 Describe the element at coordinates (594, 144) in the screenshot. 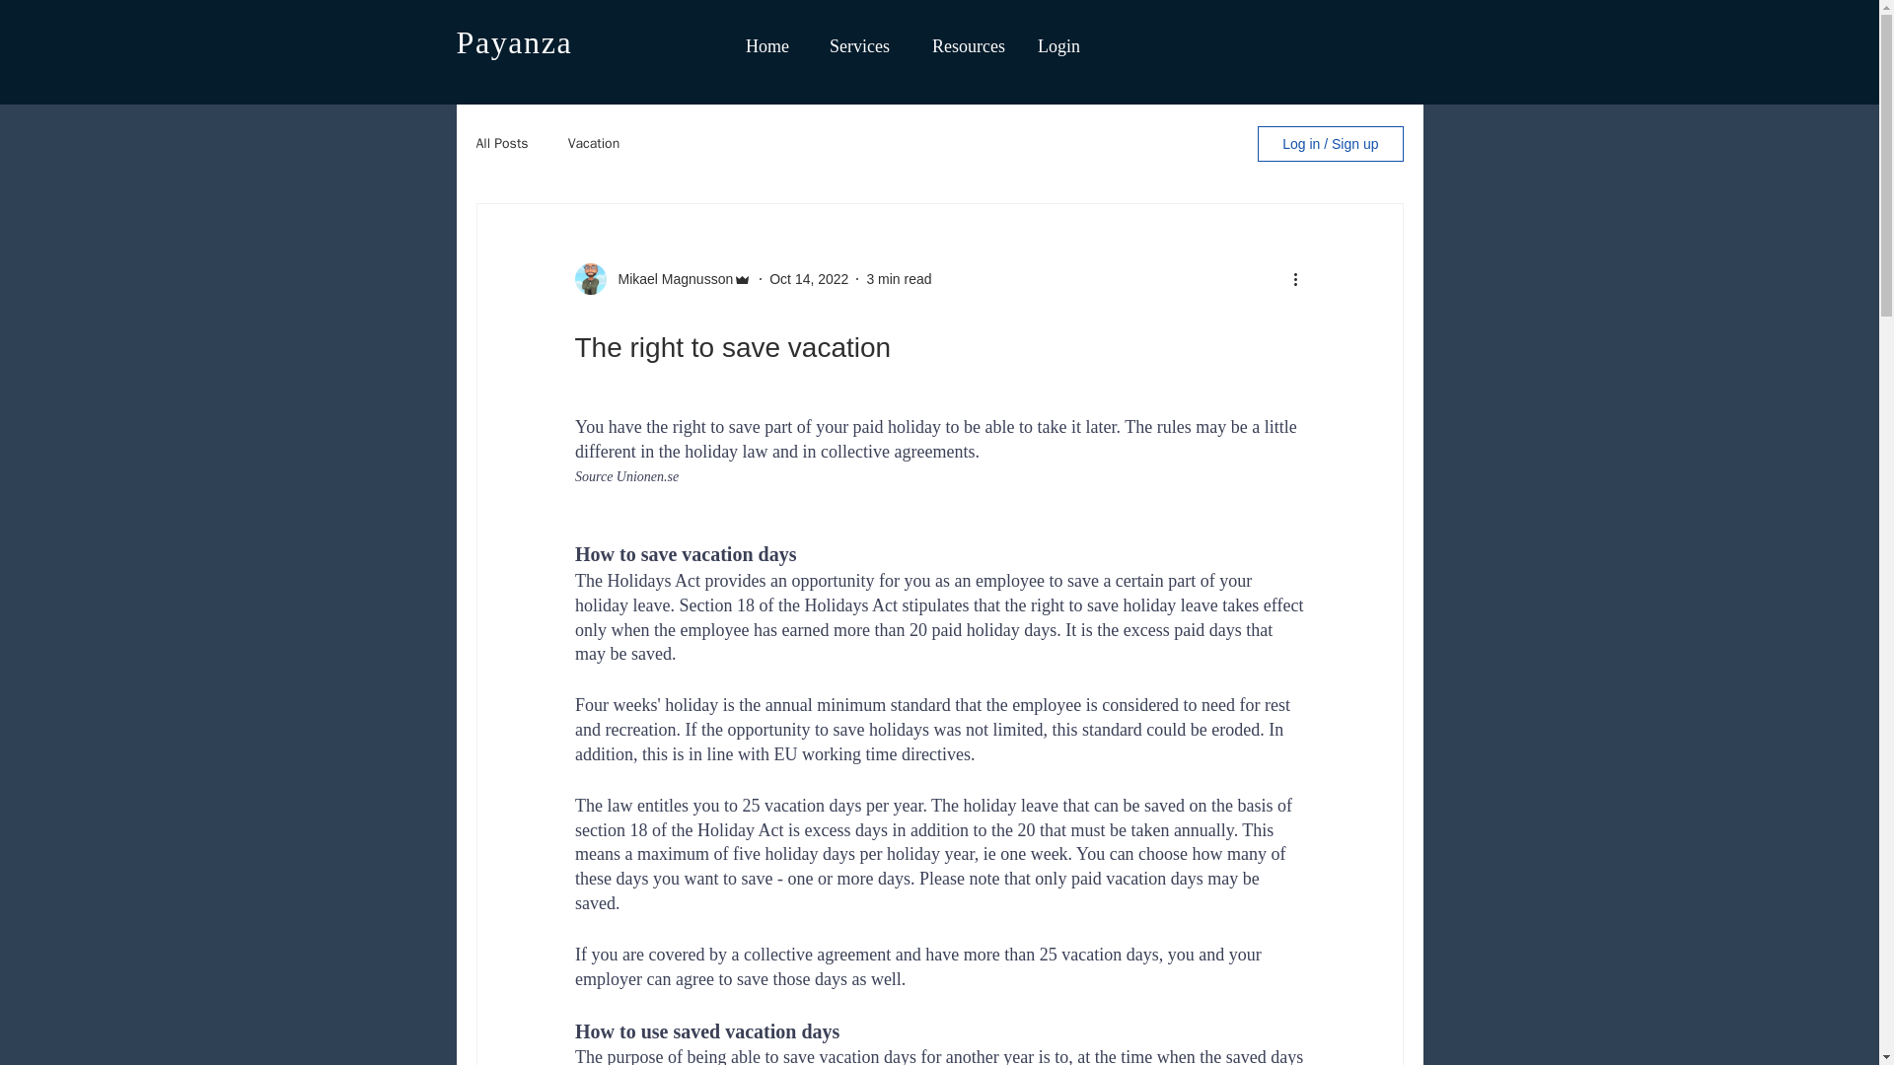

I see `Vacation` at that location.